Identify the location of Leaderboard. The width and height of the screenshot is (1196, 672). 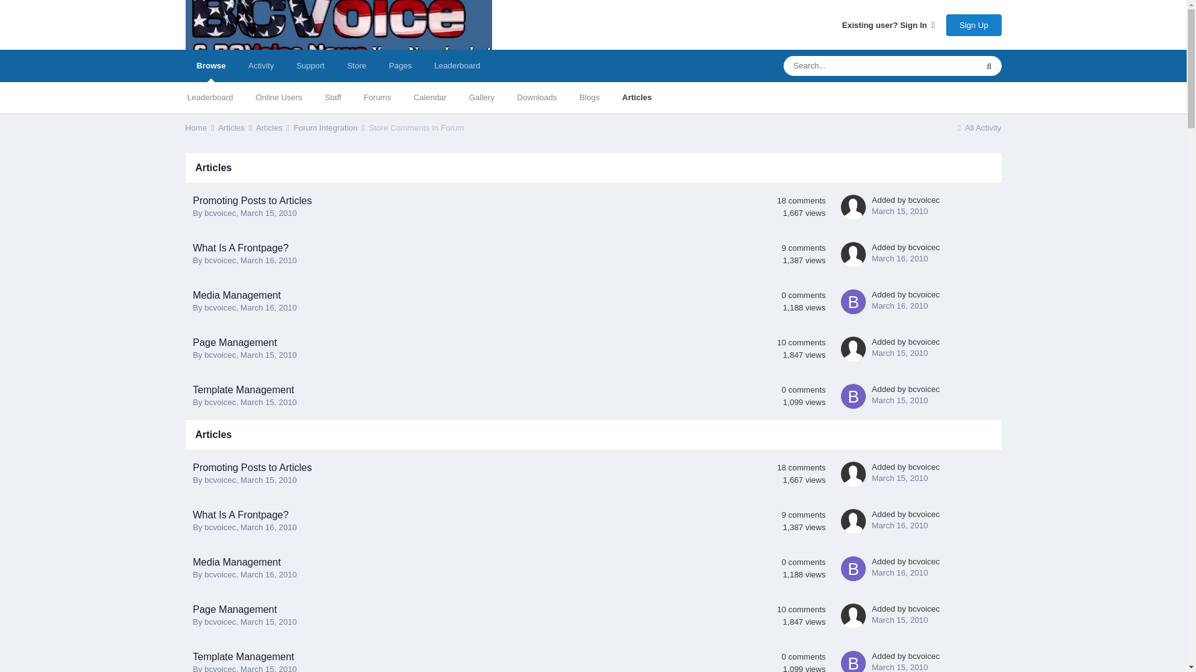
(209, 97).